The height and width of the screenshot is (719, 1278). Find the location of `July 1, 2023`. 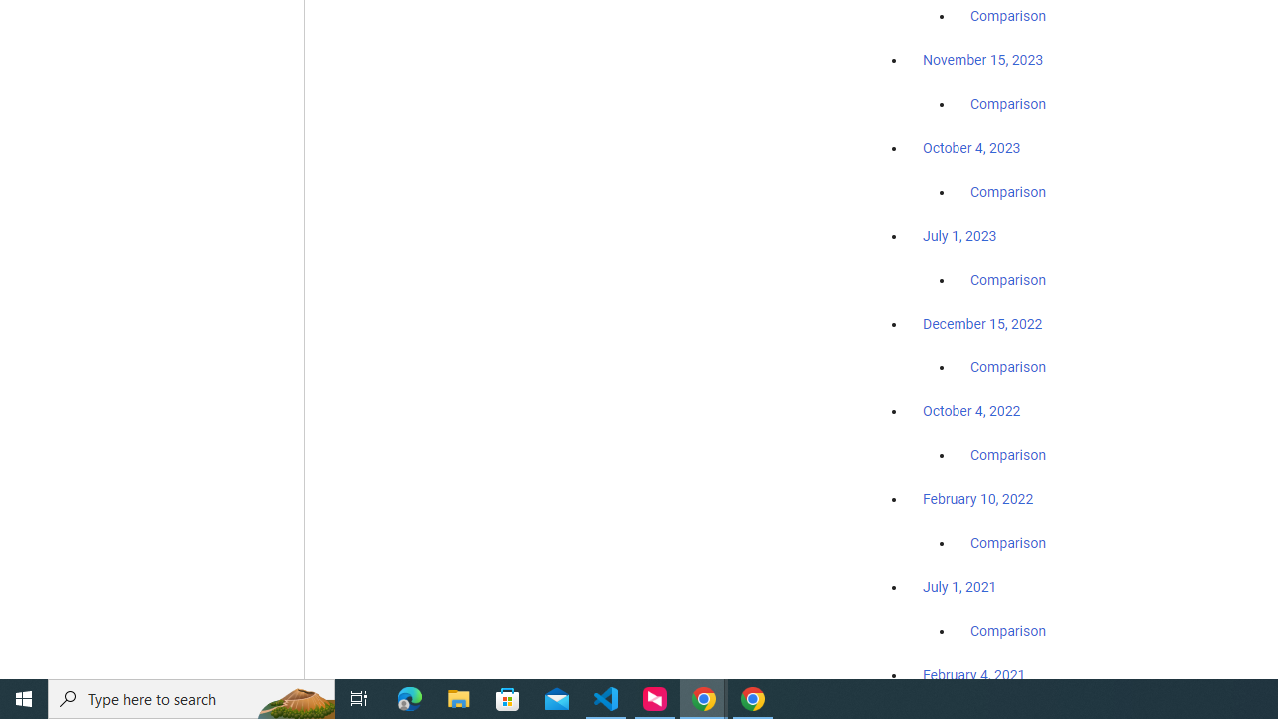

July 1, 2023 is located at coordinates (959, 236).